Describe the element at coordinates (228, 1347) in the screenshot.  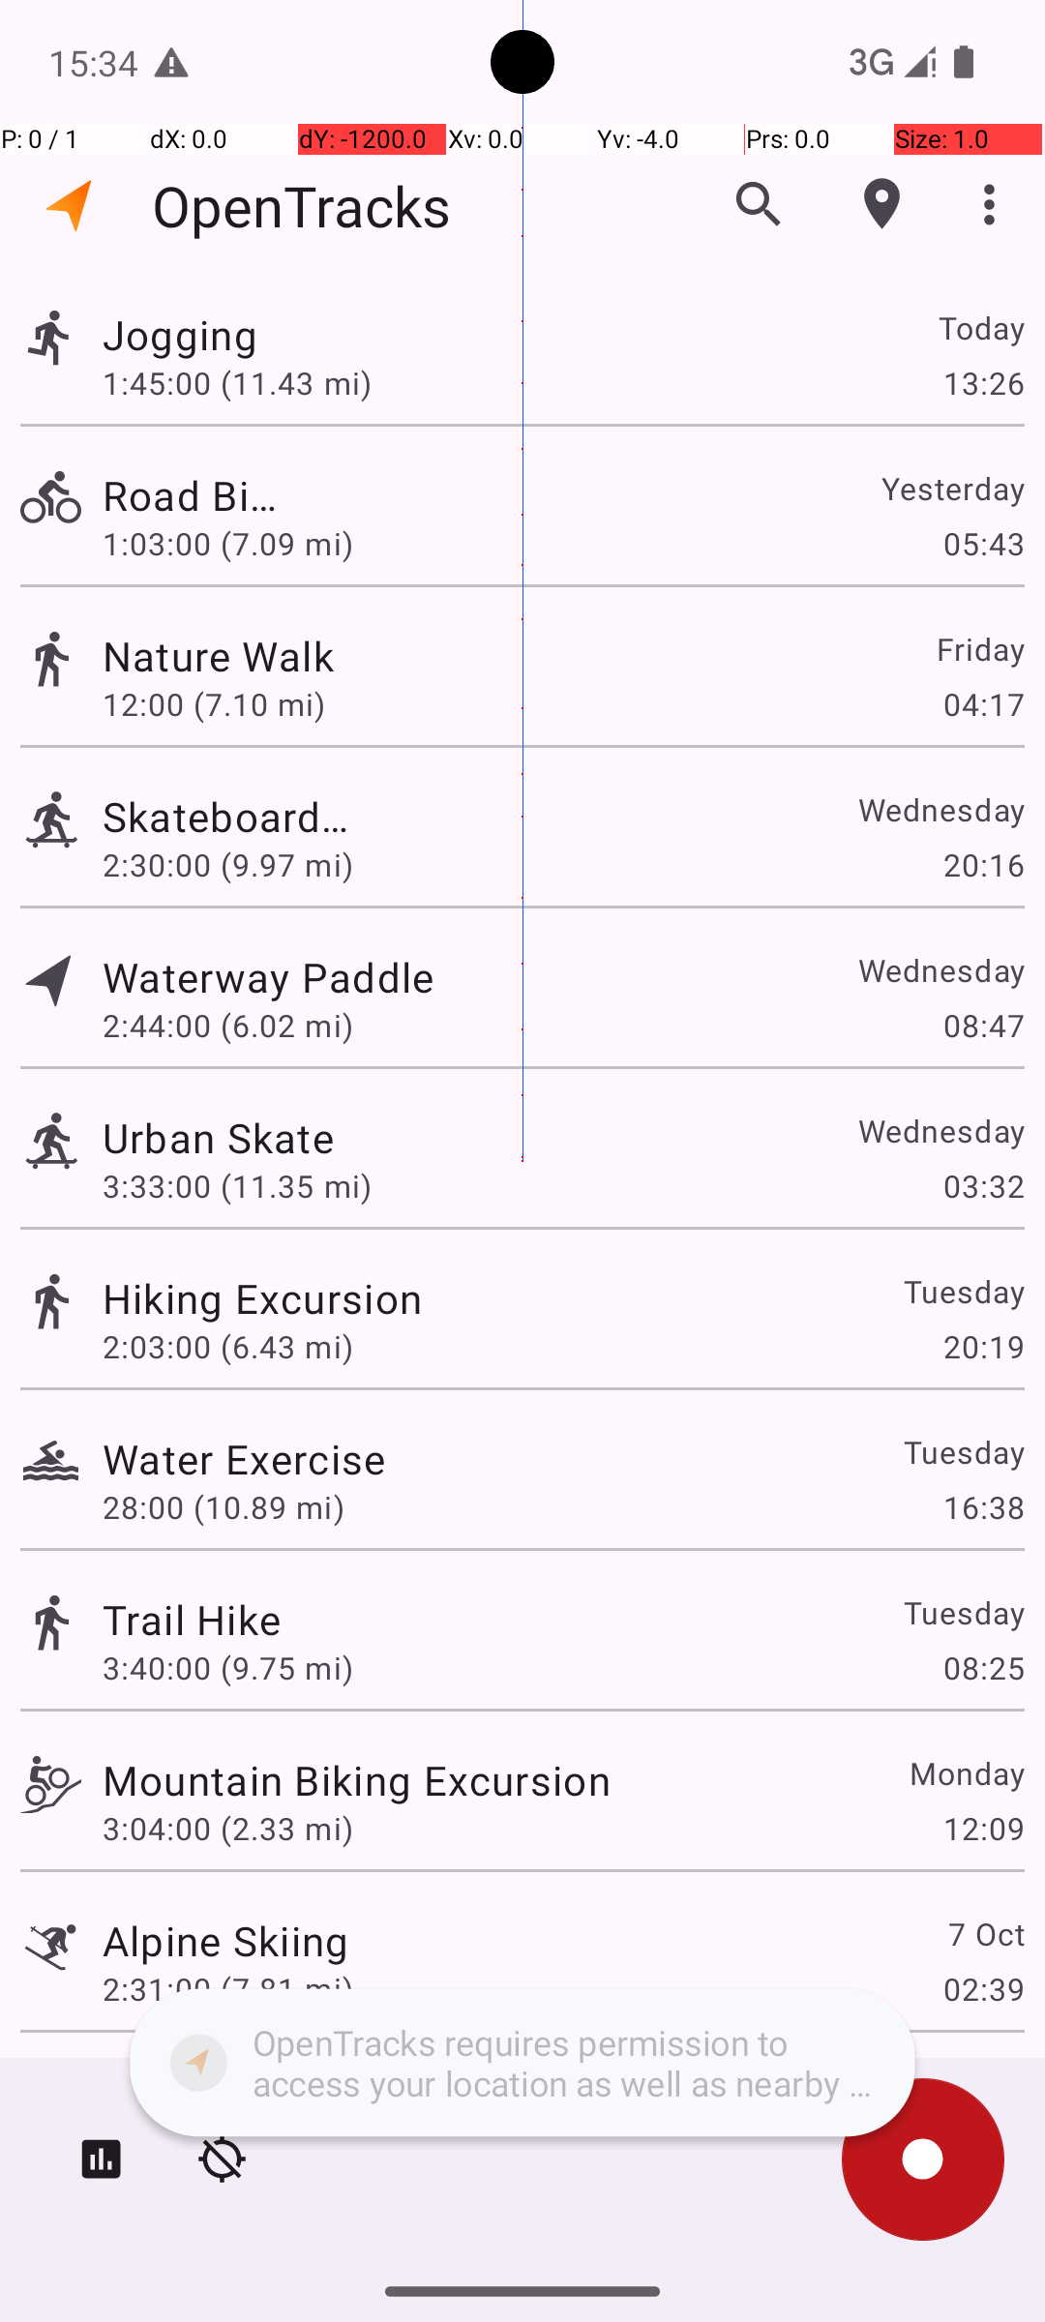
I see `2:03:00 (6.43 mi)` at that location.